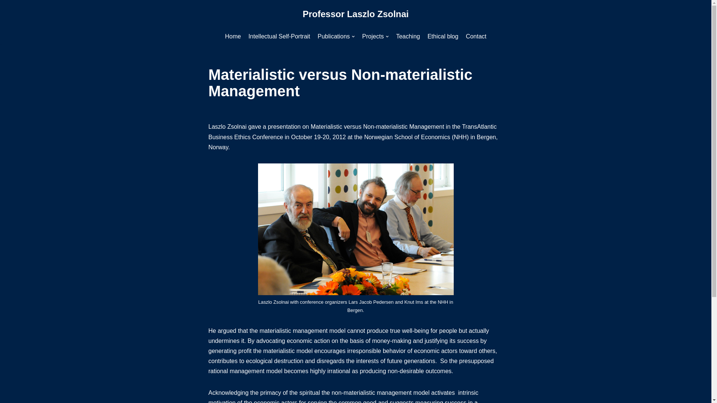 This screenshot has width=717, height=403. Describe the element at coordinates (356, 14) in the screenshot. I see `Professor Laszlo Zsolnai` at that location.